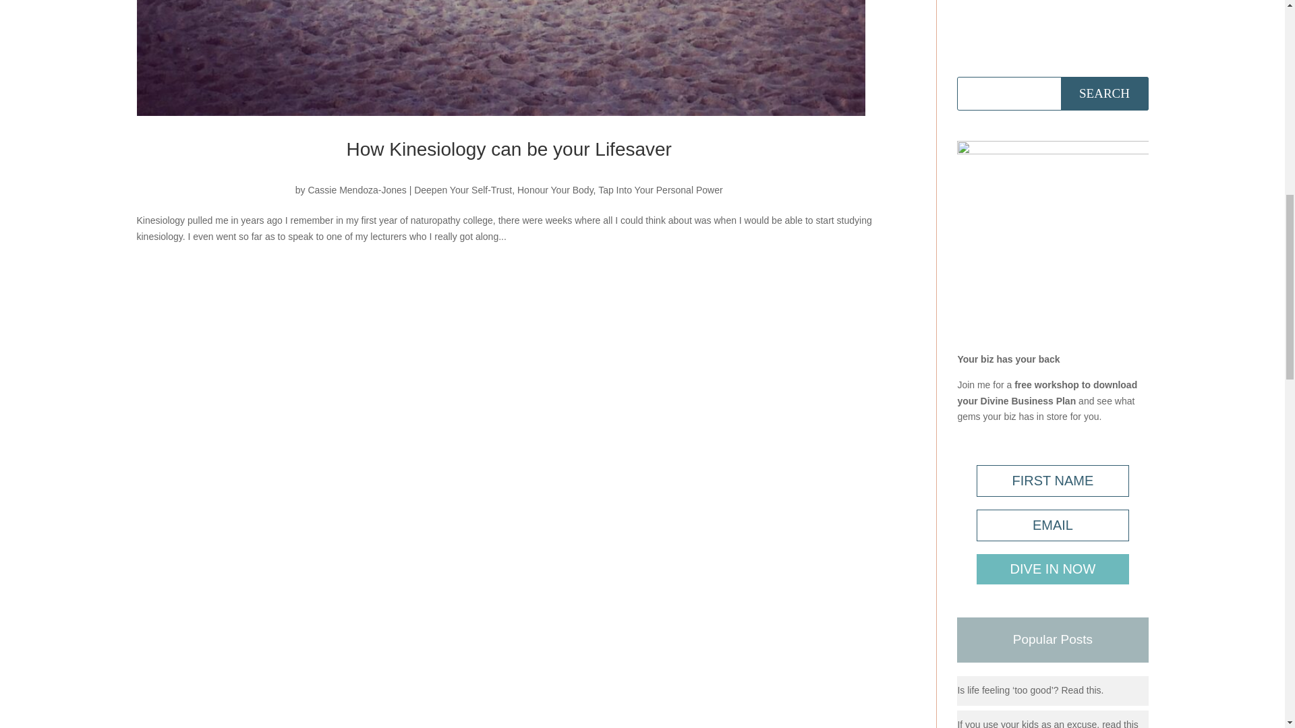 The height and width of the screenshot is (728, 1295). What do you see at coordinates (1052, 569) in the screenshot?
I see `DIVE IN NOW` at bounding box center [1052, 569].